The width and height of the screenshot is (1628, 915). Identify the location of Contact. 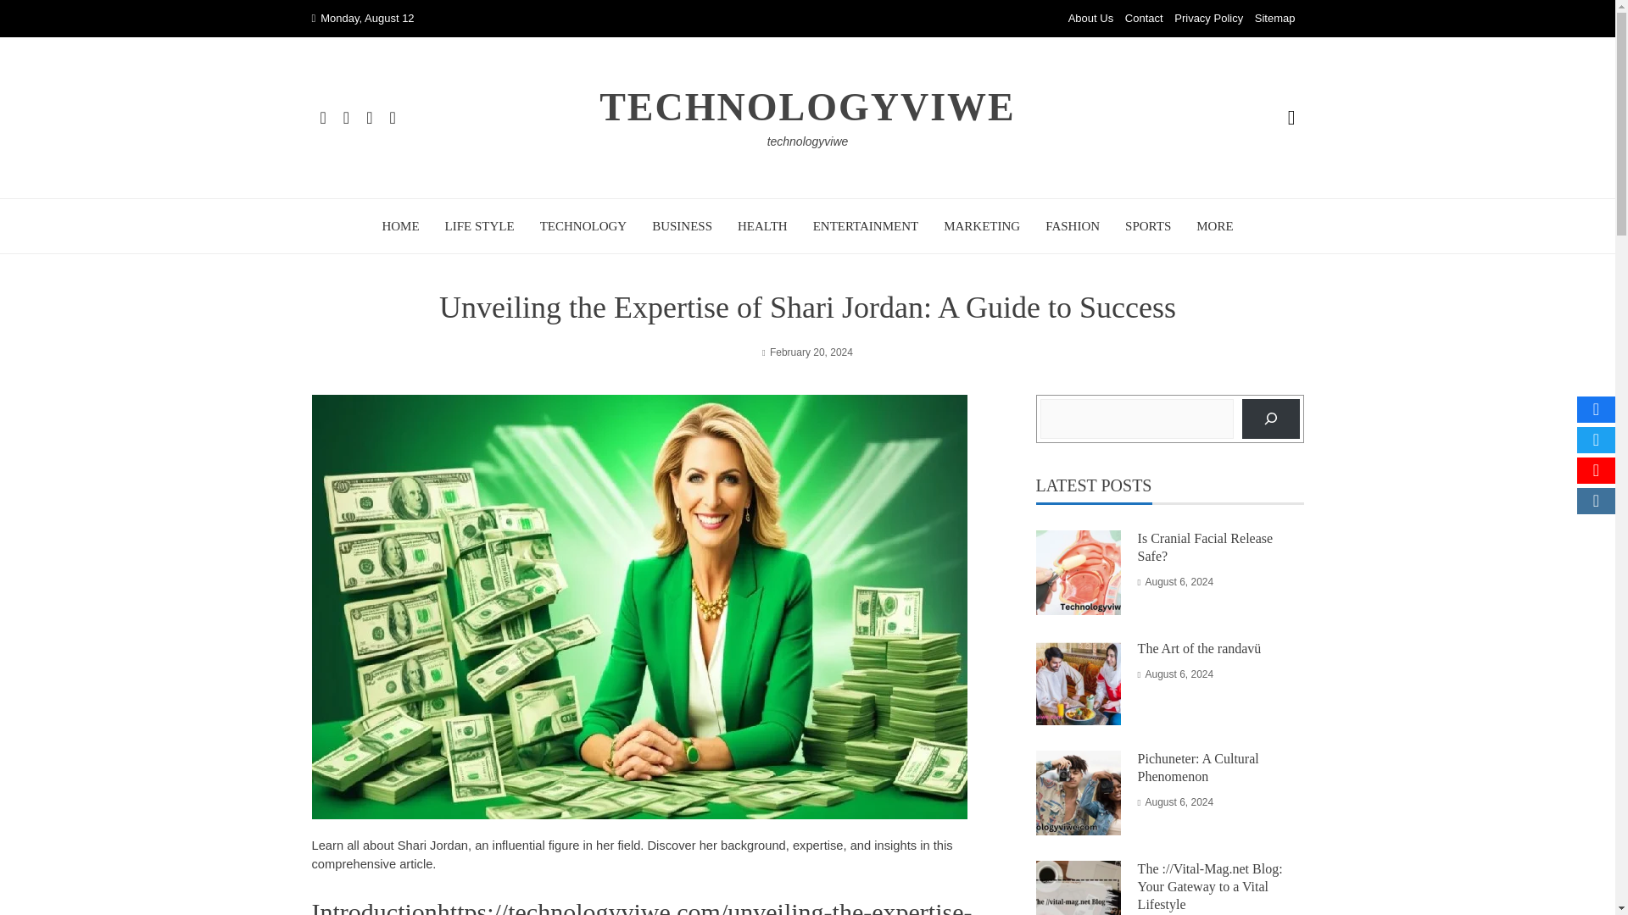
(1144, 19).